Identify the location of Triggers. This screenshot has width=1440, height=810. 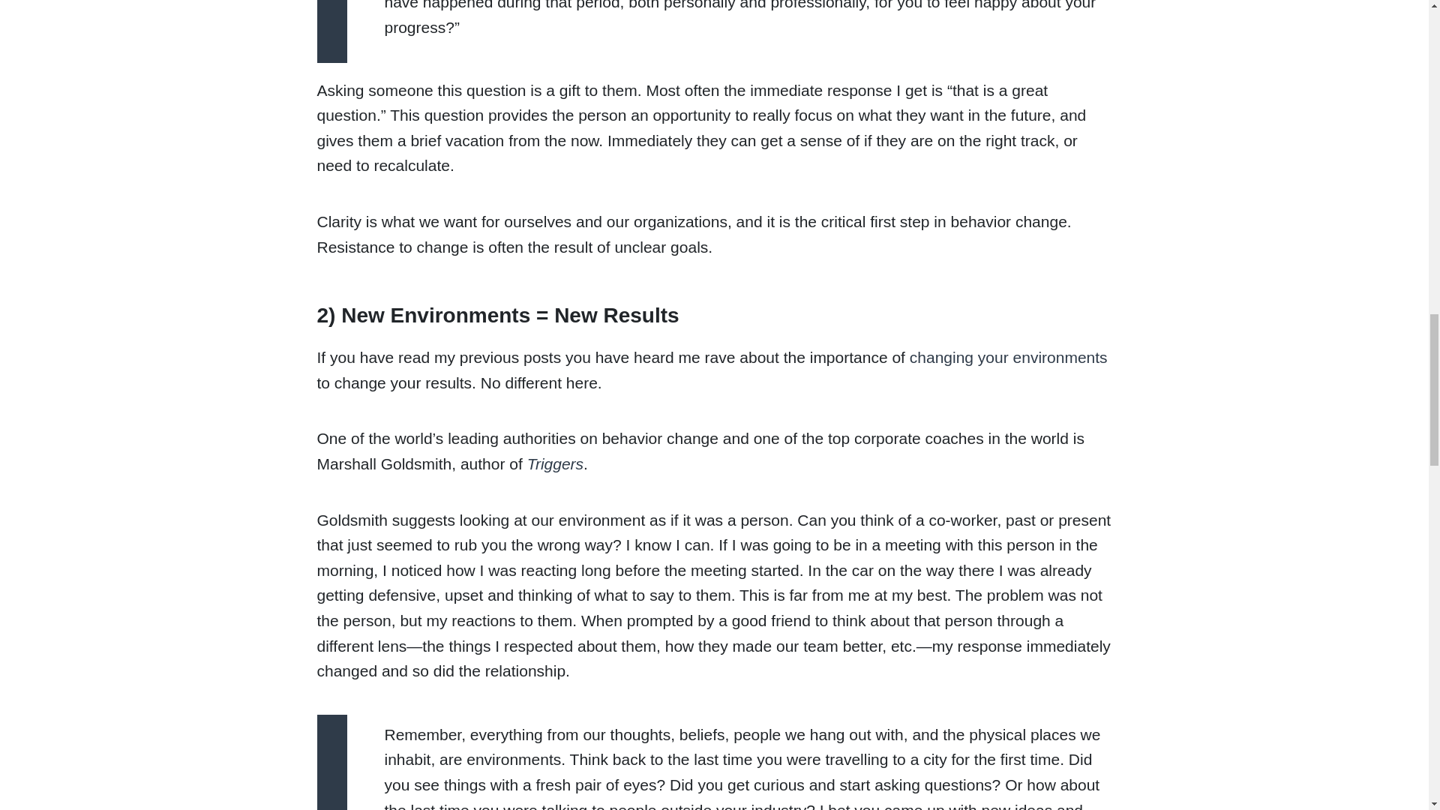
(555, 463).